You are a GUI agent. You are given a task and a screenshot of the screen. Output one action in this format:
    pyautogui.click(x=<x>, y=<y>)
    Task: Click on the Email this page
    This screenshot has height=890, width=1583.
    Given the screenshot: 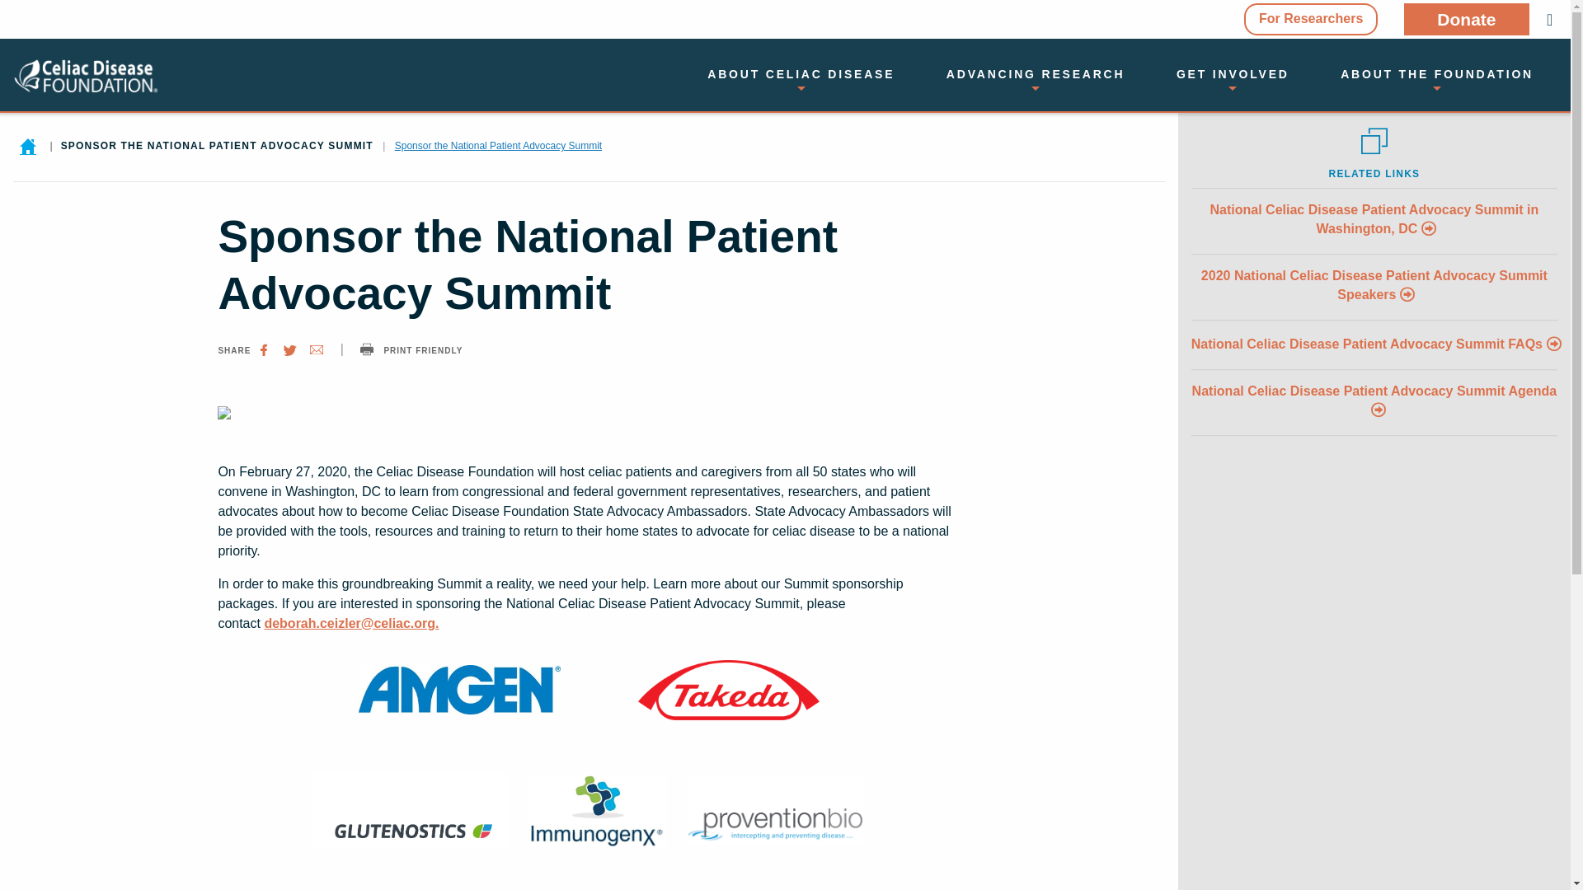 What is the action you would take?
    pyautogui.click(x=317, y=349)
    